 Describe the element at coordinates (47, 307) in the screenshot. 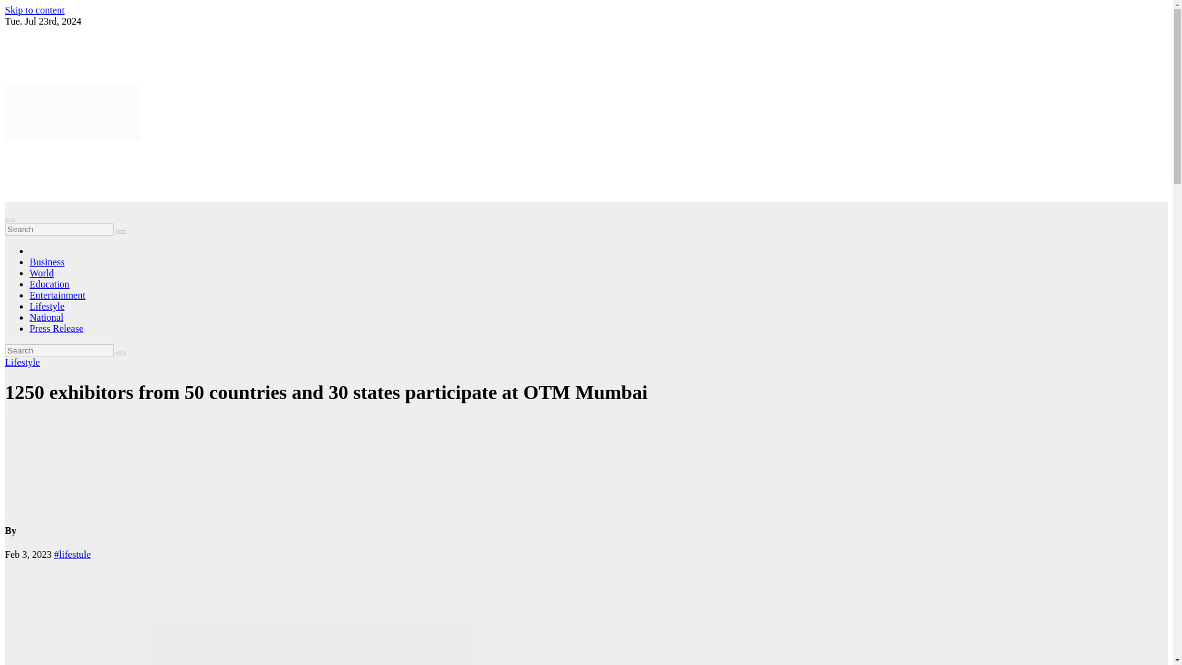

I see `Lifestyle` at that location.